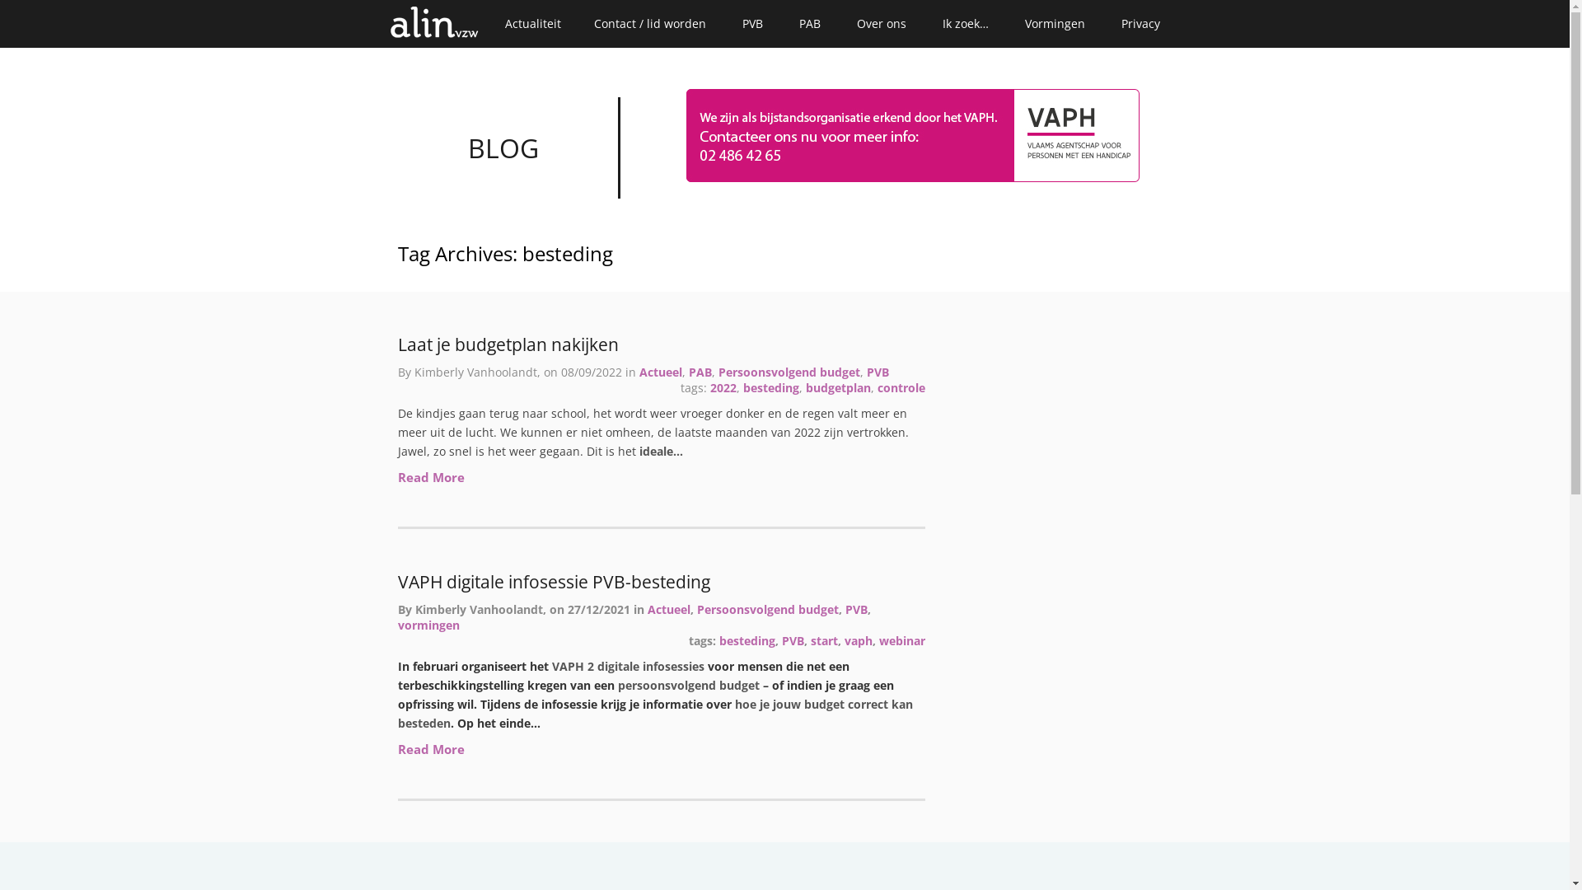  I want to click on PVB, so click(878, 372).